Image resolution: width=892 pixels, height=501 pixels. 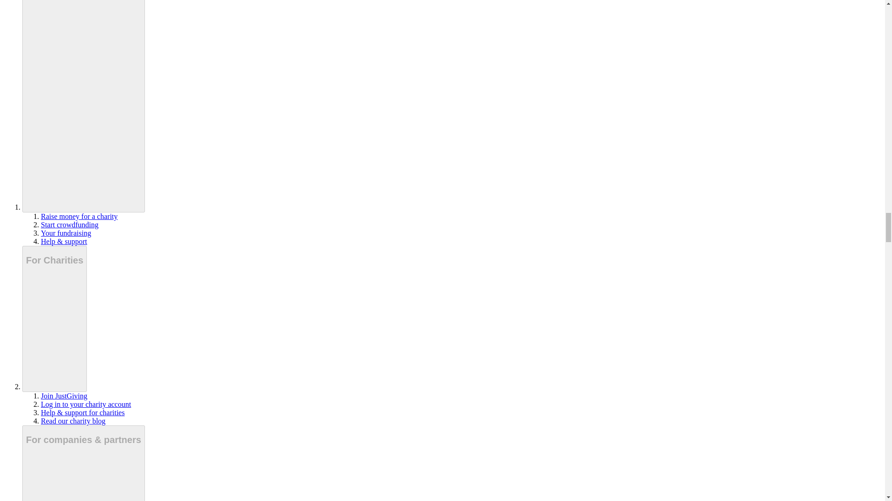 What do you see at coordinates (73, 420) in the screenshot?
I see `Read our charity blog` at bounding box center [73, 420].